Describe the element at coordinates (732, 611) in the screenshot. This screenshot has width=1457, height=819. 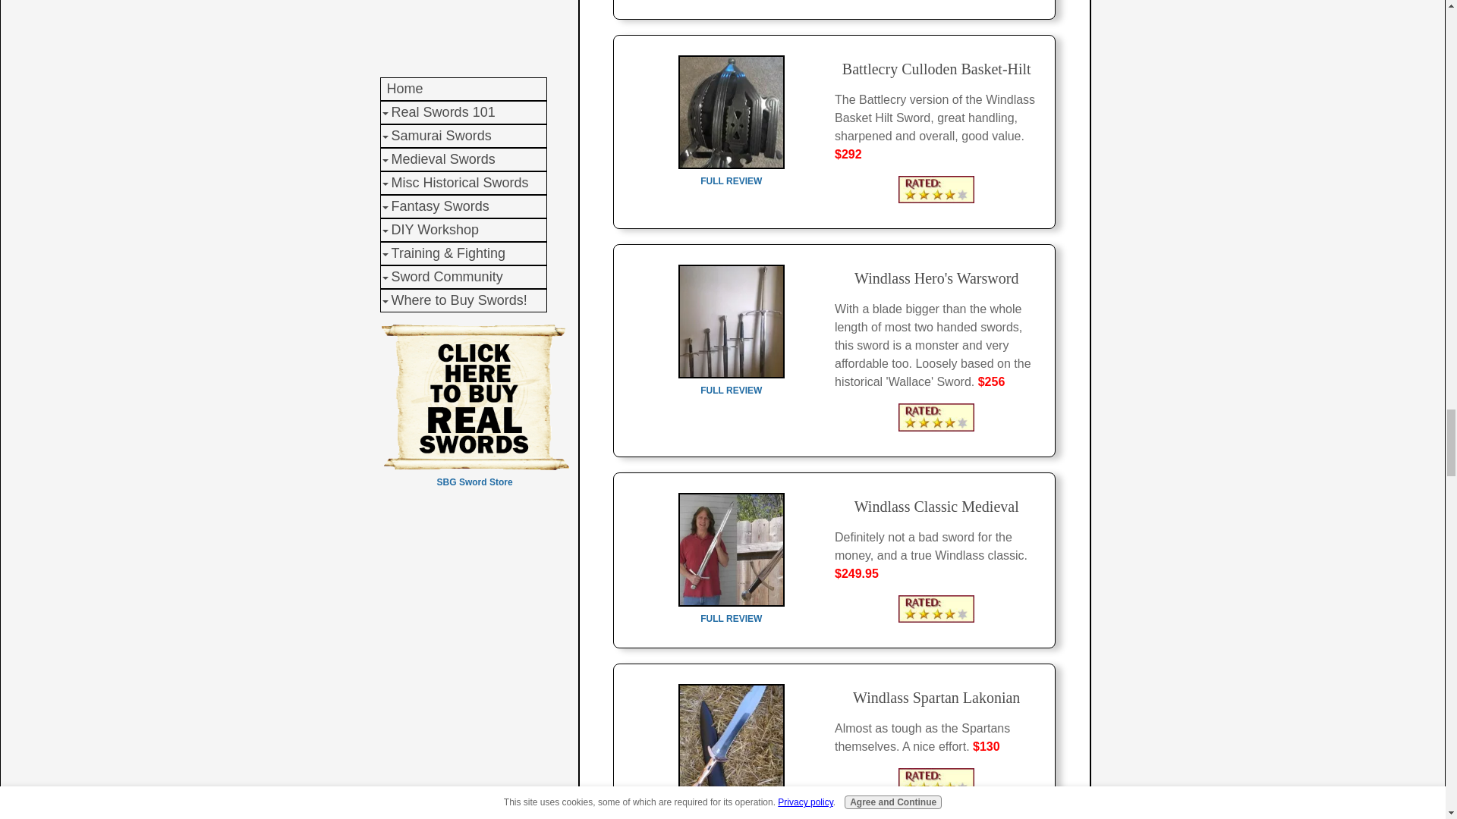
I see `Go to Windlass Classic Medieval Sword Review` at that location.